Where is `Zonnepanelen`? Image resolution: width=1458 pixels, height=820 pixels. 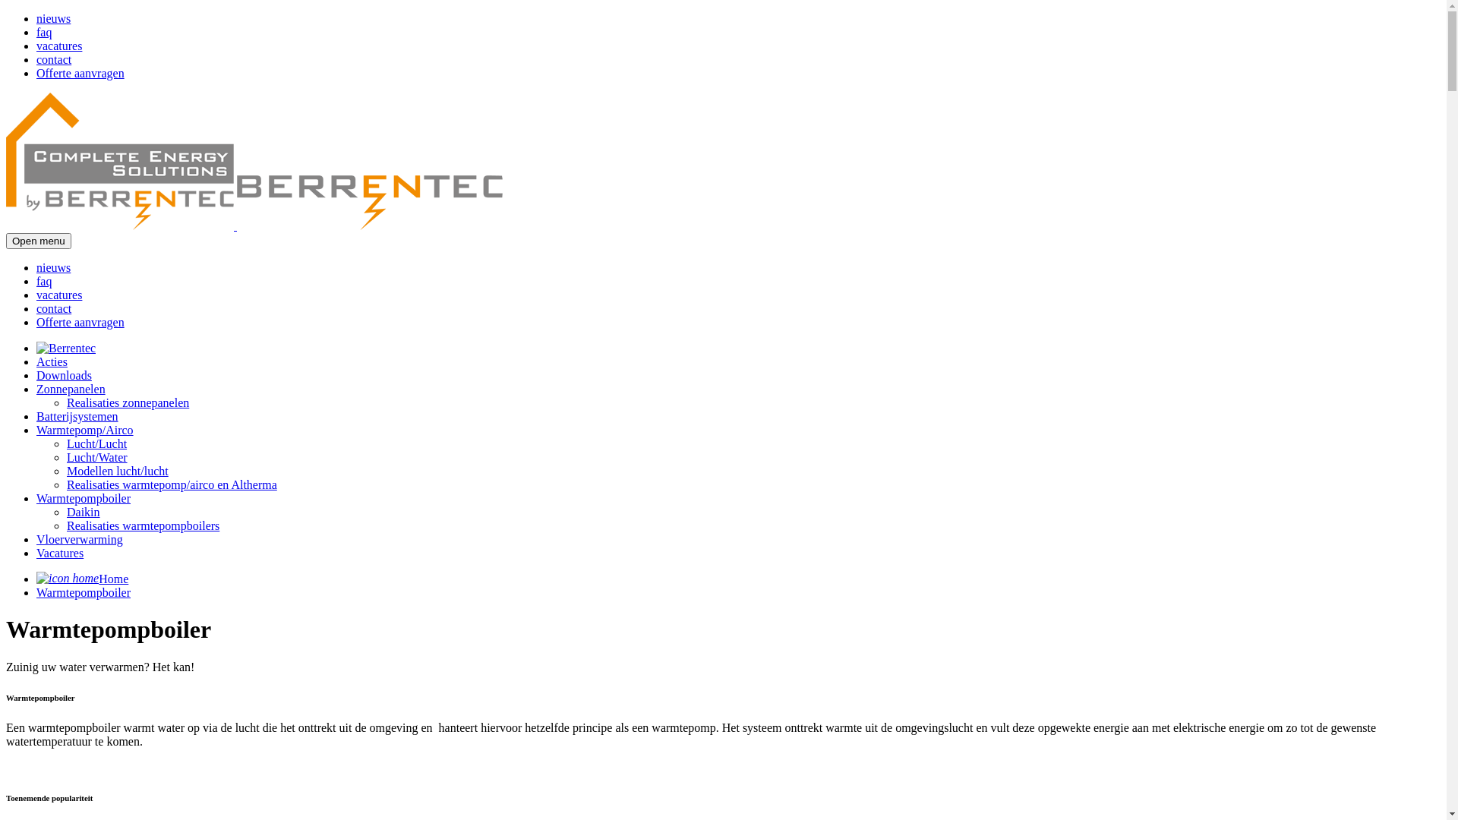 Zonnepanelen is located at coordinates (71, 389).